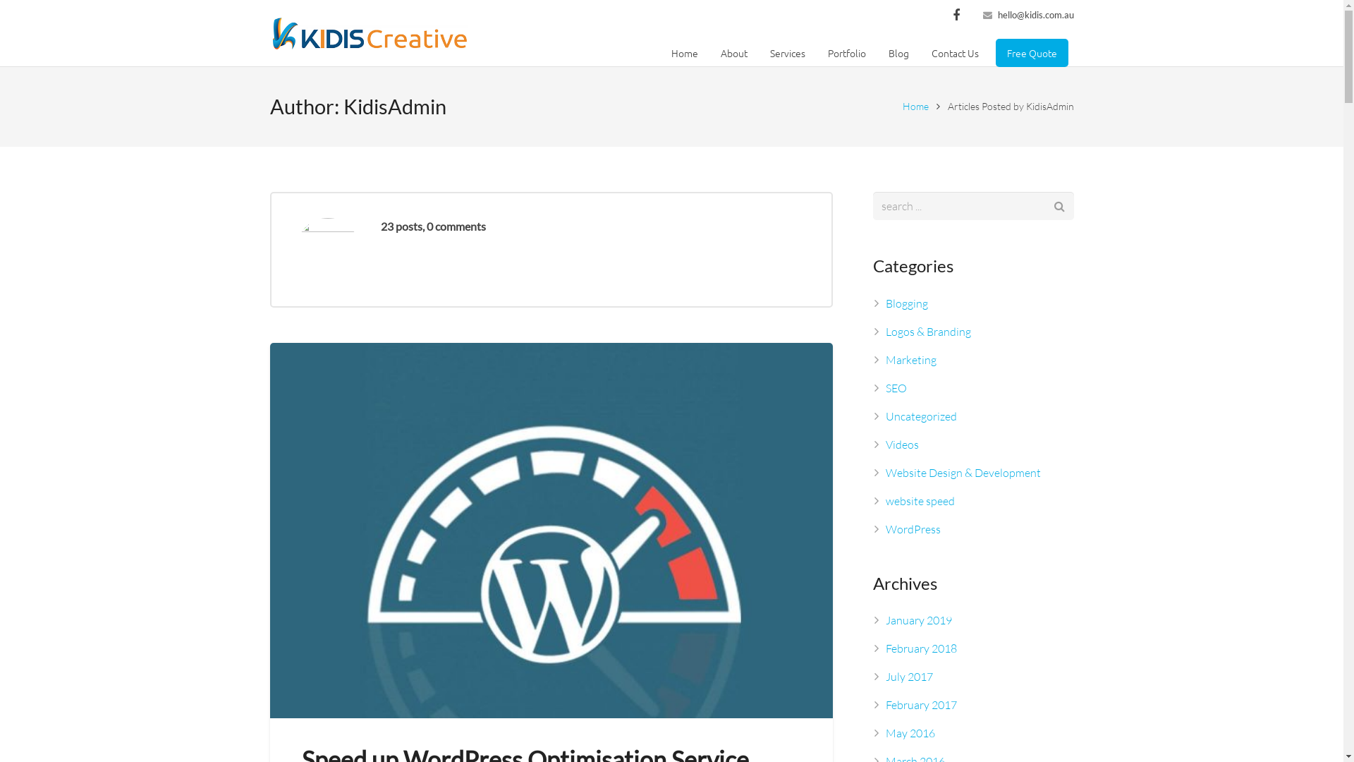 The image size is (1354, 762). Describe the element at coordinates (921, 648) in the screenshot. I see `February 2018` at that location.